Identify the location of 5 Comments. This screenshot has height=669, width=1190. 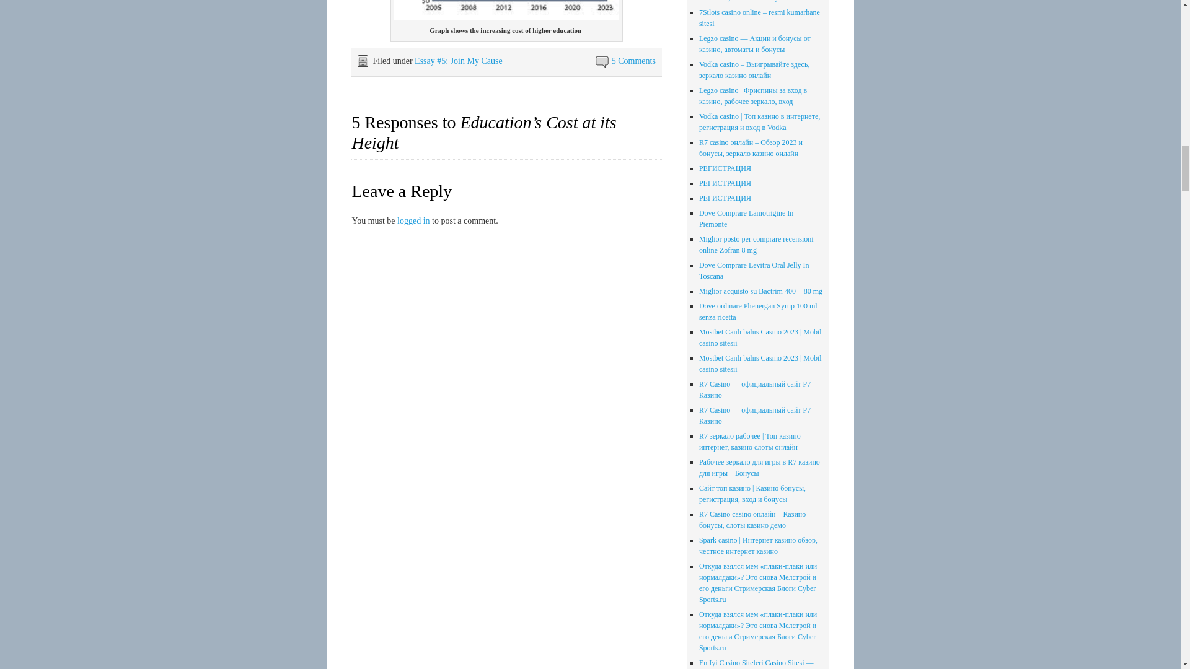
(633, 61).